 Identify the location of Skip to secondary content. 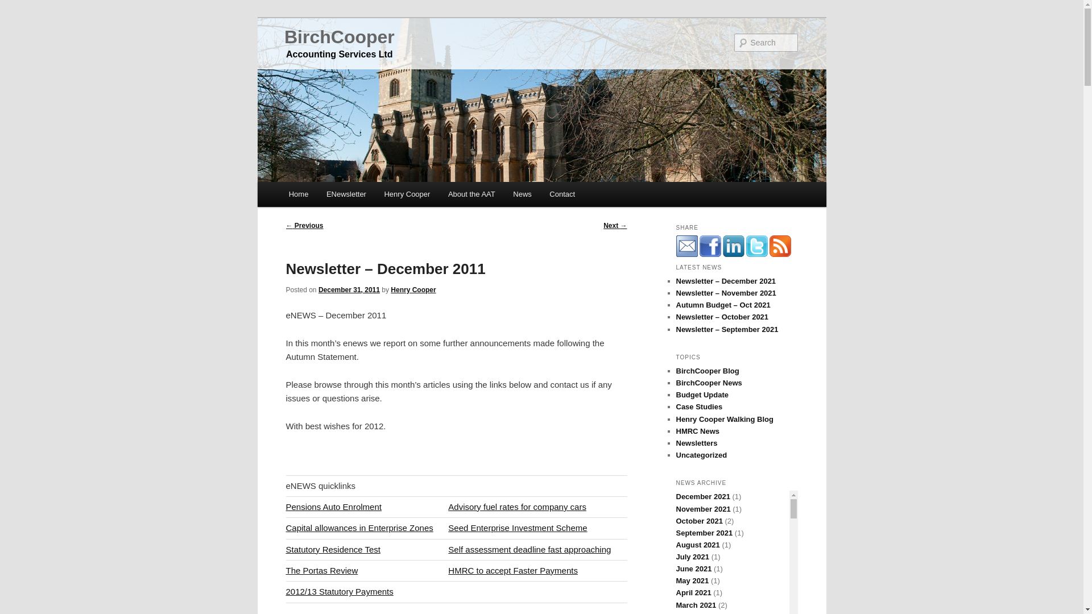
(345, 196).